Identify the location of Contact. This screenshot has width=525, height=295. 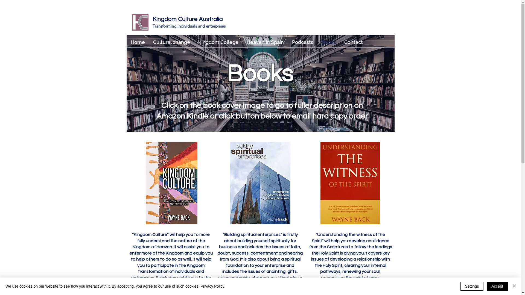
(354, 42).